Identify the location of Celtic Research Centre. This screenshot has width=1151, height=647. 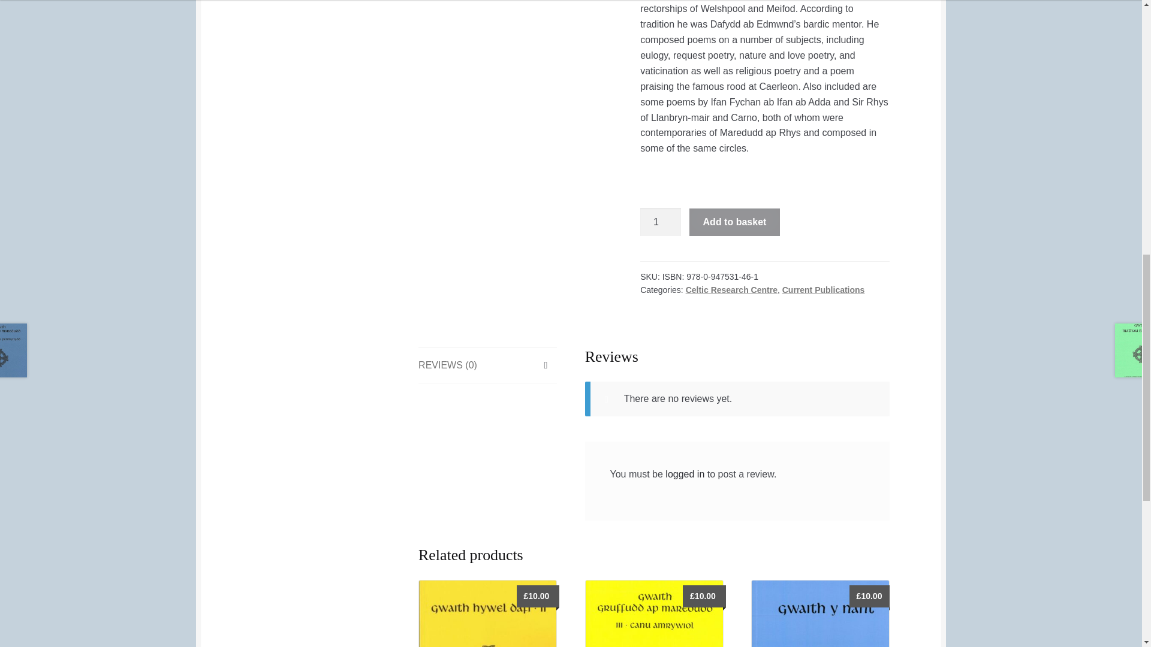
(731, 290).